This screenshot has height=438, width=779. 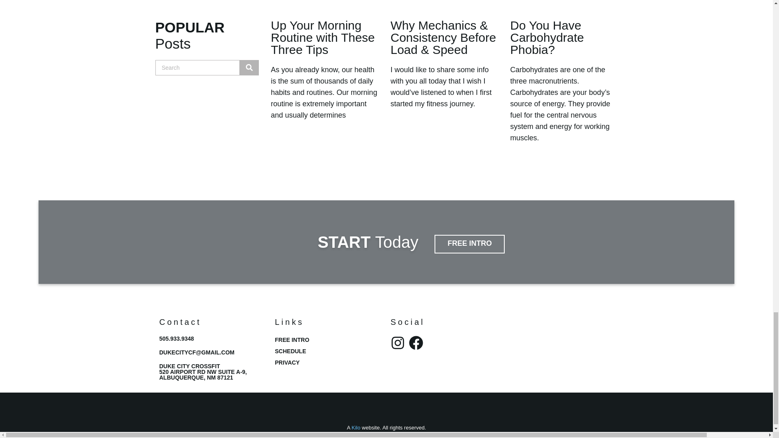 What do you see at coordinates (470, 244) in the screenshot?
I see `FREE INTRO` at bounding box center [470, 244].